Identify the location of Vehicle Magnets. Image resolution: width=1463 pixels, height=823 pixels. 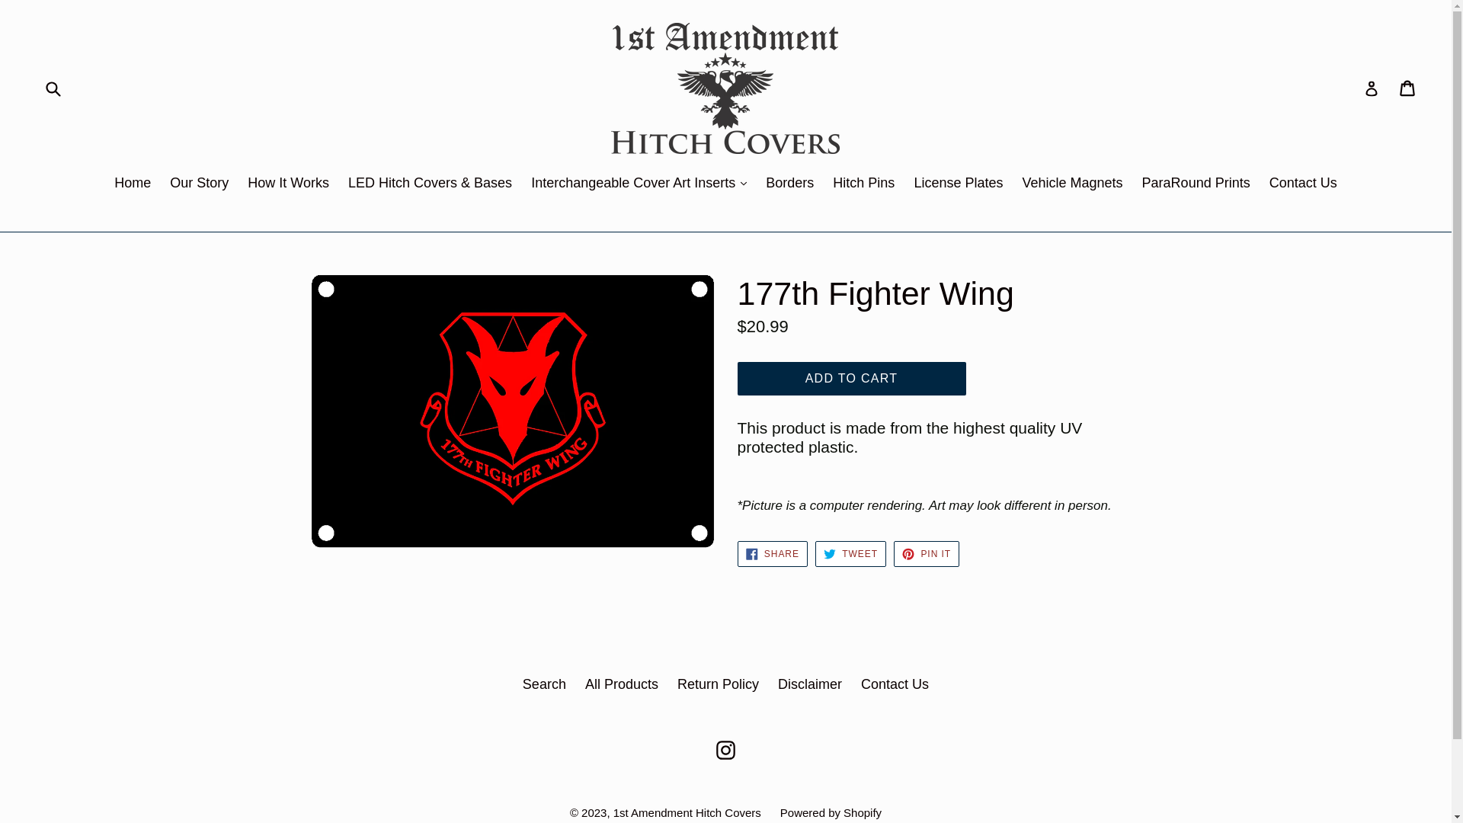
(1072, 184).